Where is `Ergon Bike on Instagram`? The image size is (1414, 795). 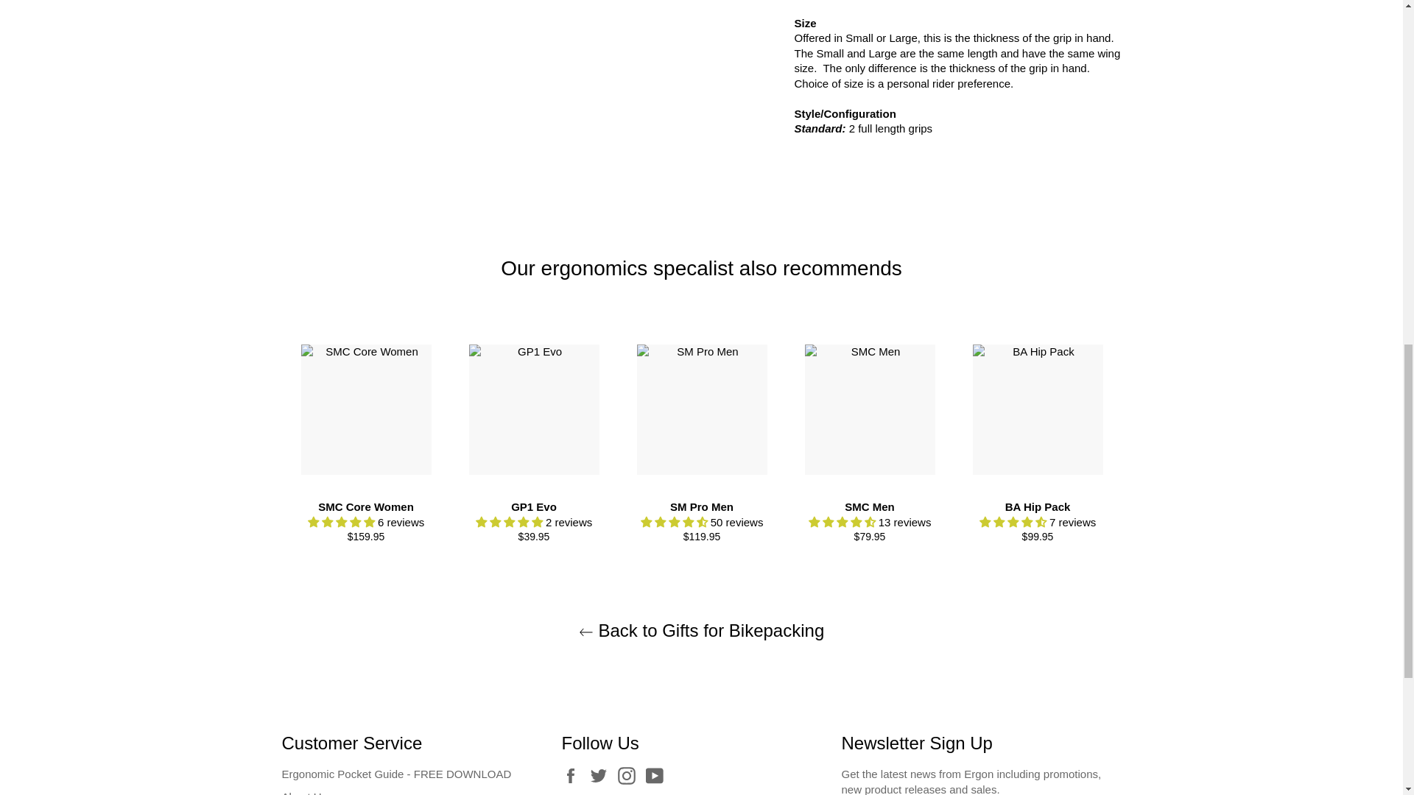 Ergon Bike on Instagram is located at coordinates (630, 776).